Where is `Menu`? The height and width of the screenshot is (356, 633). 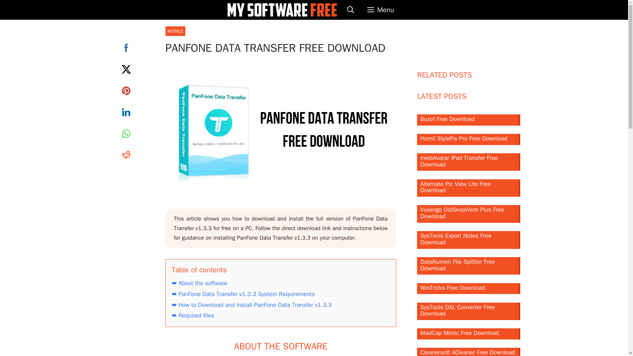
Menu is located at coordinates (380, 10).